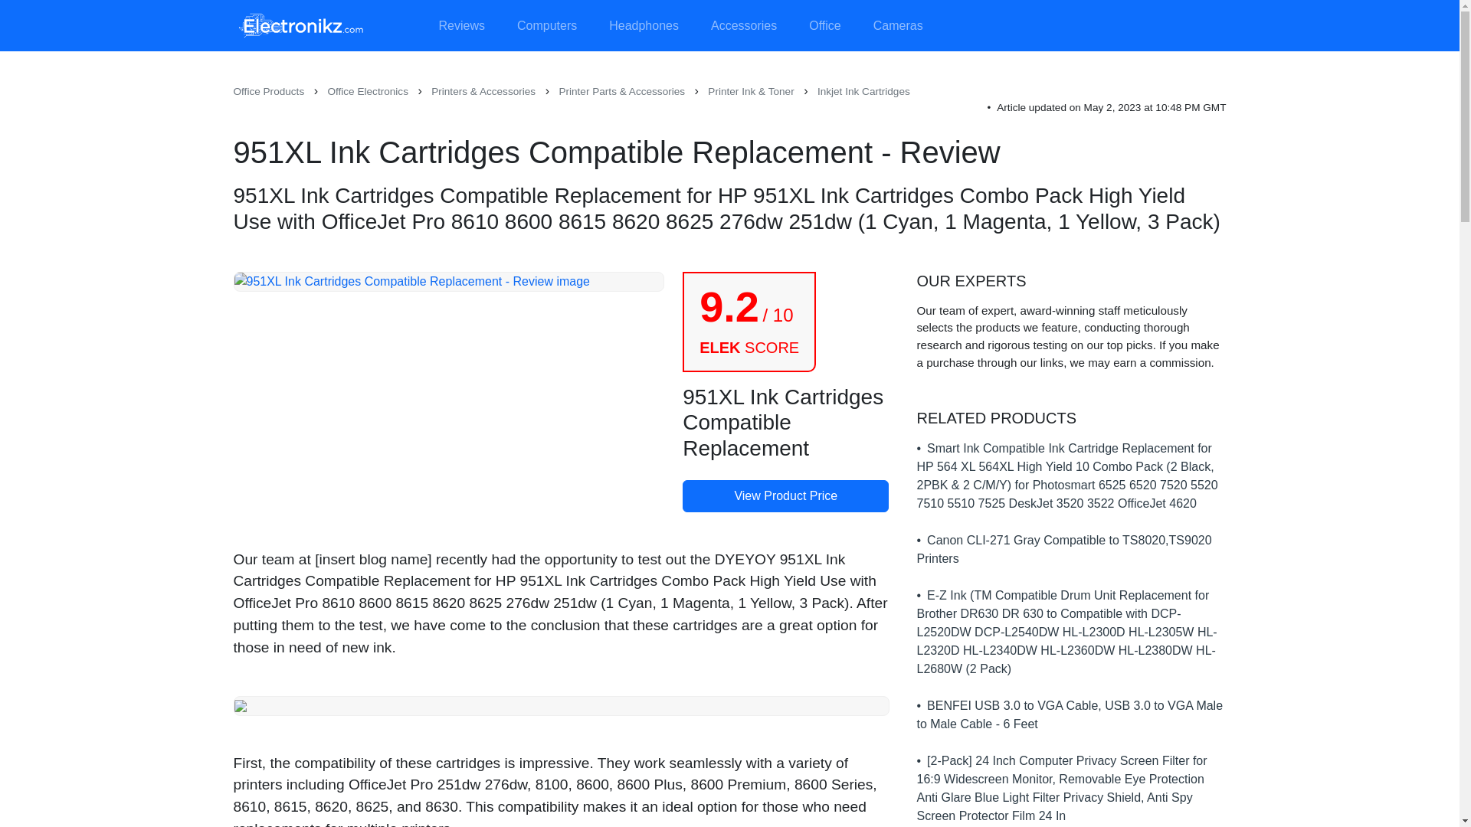  I want to click on View Product Price, so click(785, 496).